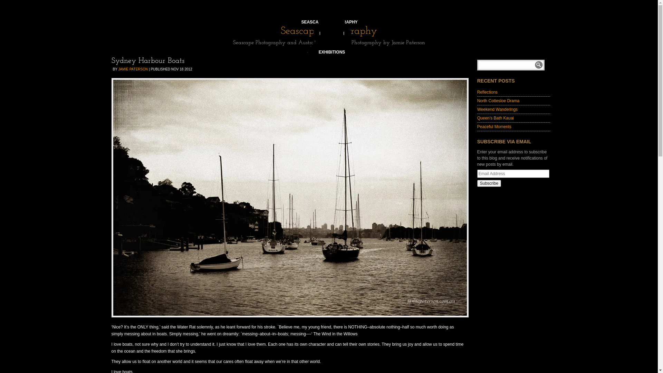 The height and width of the screenshot is (373, 663). What do you see at coordinates (133, 69) in the screenshot?
I see `JAMIE PATERSON` at bounding box center [133, 69].